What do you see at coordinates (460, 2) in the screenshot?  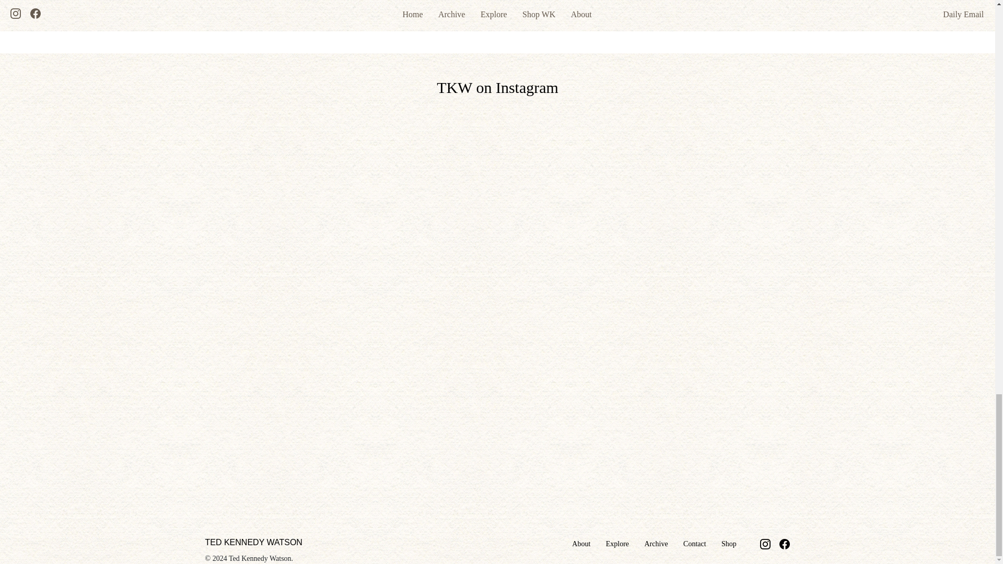 I see `Flowers` at bounding box center [460, 2].